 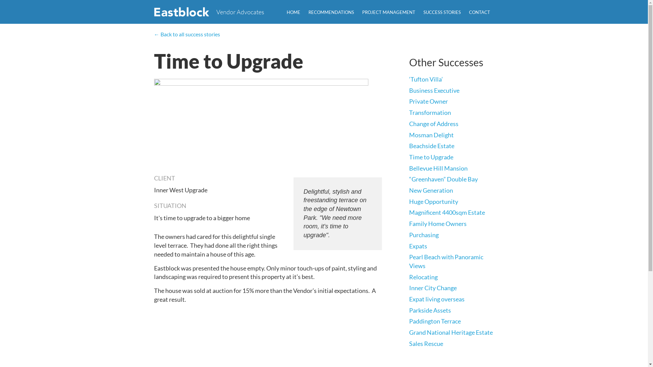 I want to click on Grand National Heritage Estate, so click(x=451, y=332).